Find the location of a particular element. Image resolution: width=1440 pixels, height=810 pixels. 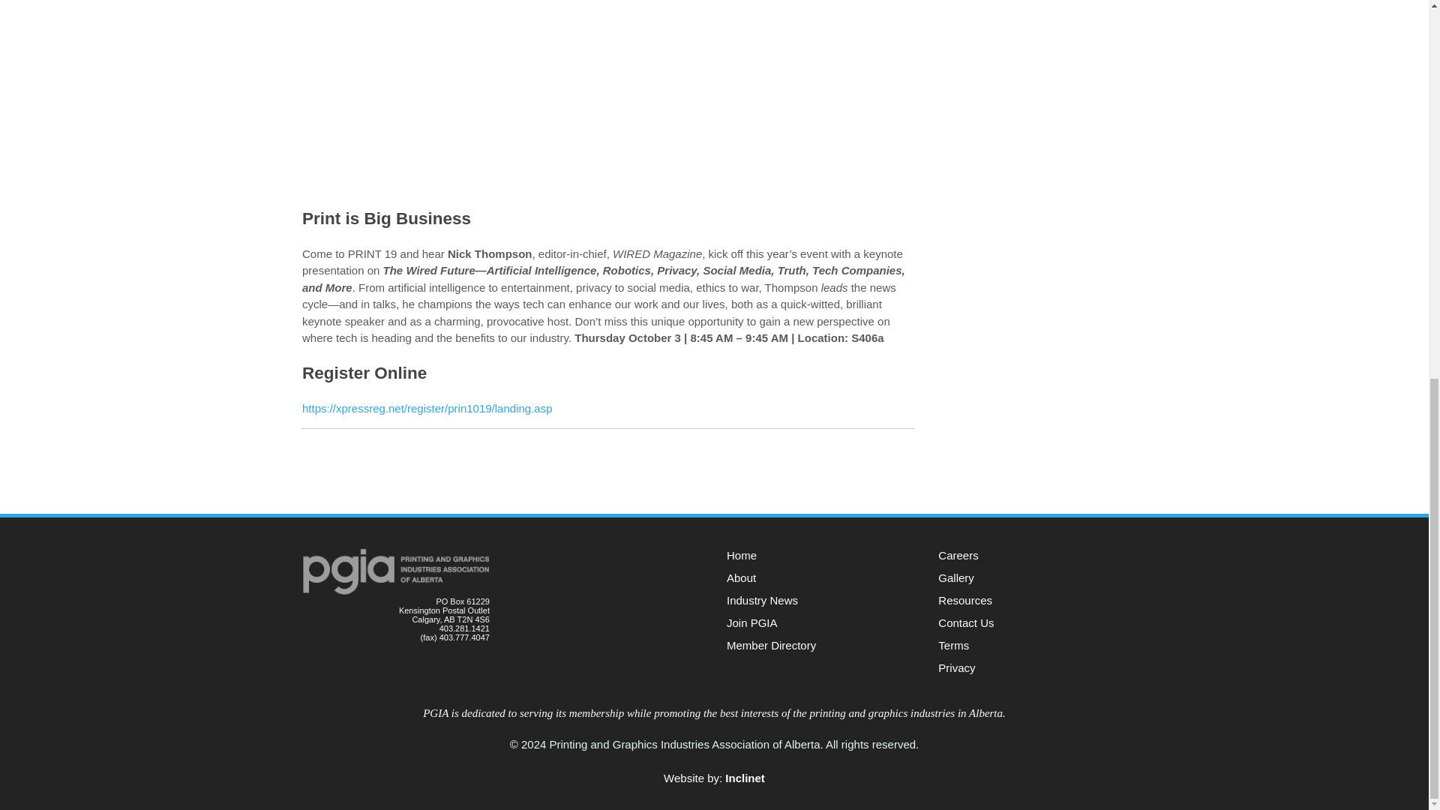

Contact Us is located at coordinates (966, 622).